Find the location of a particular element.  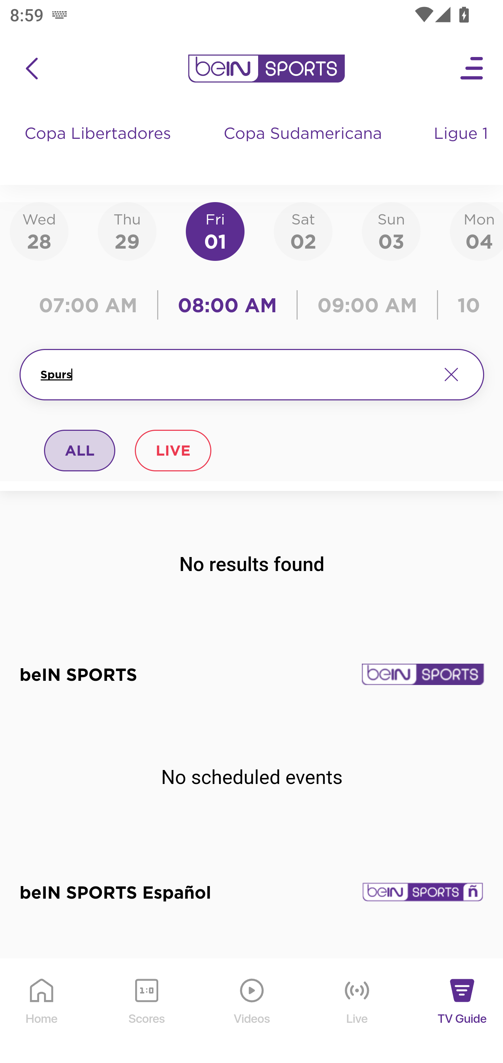

en-us?platform=mobile_android bein logo is located at coordinates (266, 69).